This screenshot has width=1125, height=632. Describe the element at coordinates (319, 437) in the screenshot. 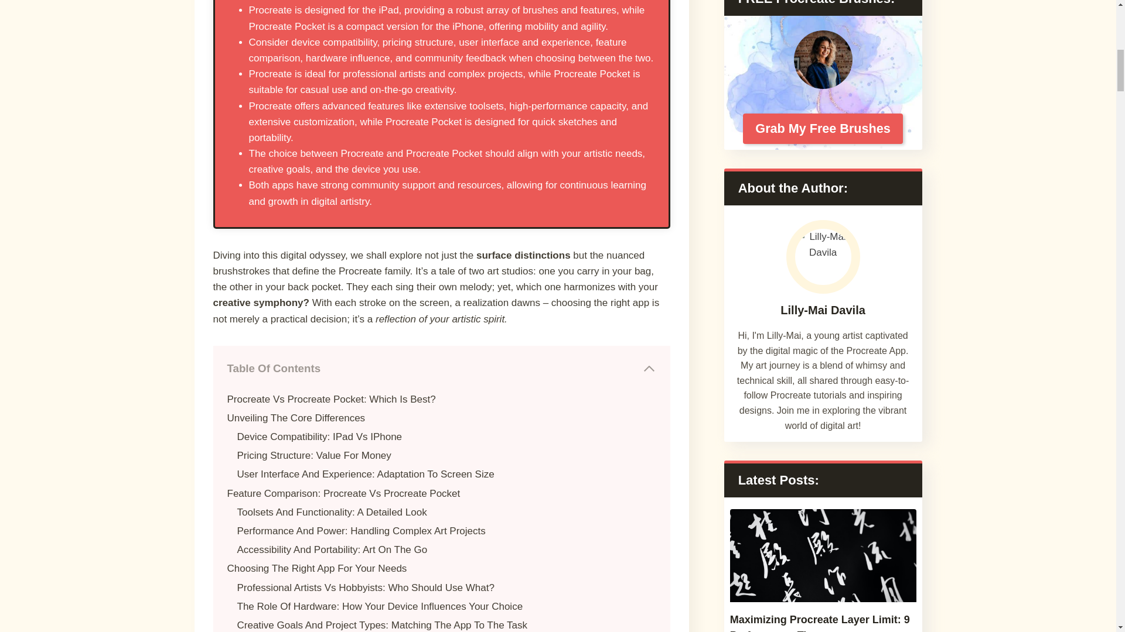

I see `Device Compatibility: IPad Vs IPhone` at that location.